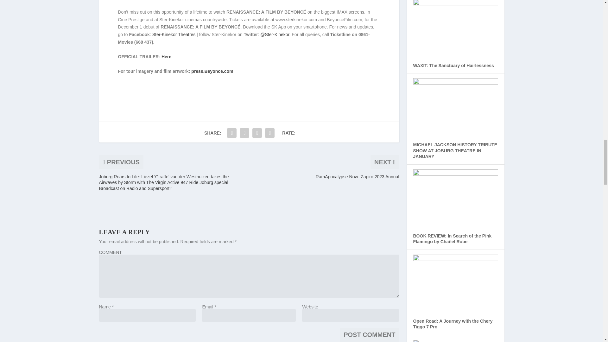 The width and height of the screenshot is (608, 342). I want to click on Here, so click(167, 56).